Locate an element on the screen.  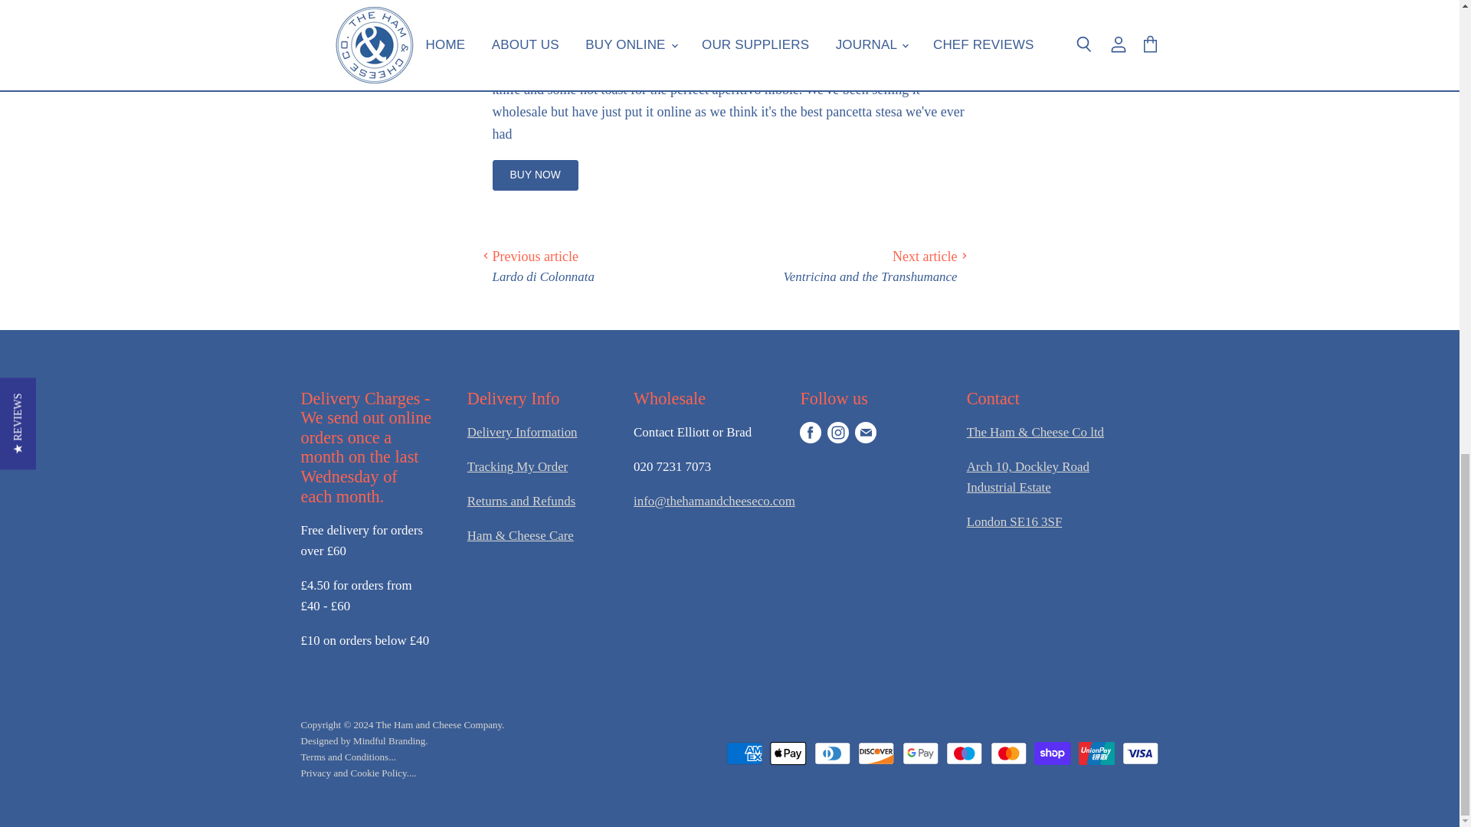
E-mail is located at coordinates (866, 432).